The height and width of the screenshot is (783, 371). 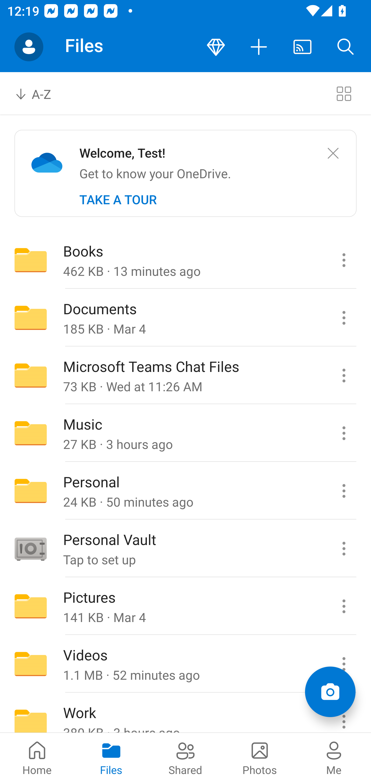 What do you see at coordinates (216, 47) in the screenshot?
I see `Premium button` at bounding box center [216, 47].